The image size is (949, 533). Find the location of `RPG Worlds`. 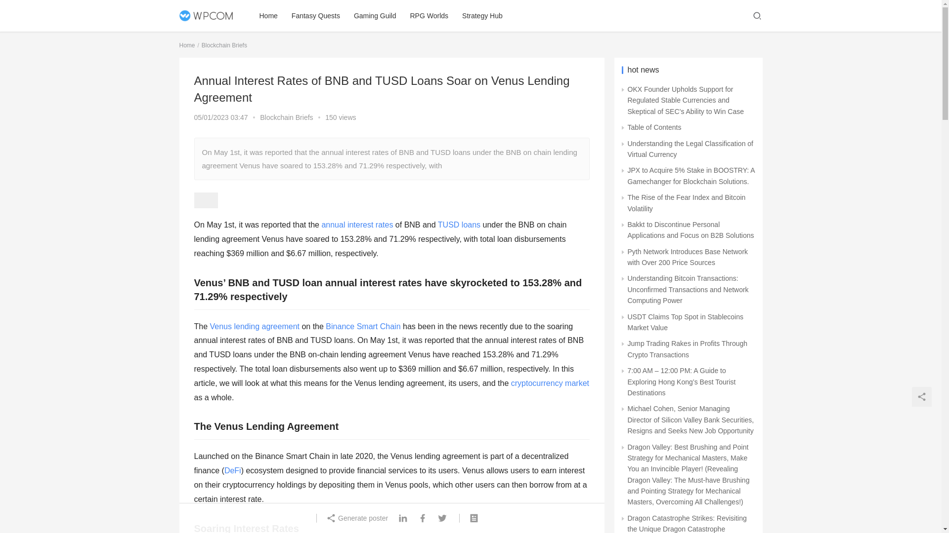

RPG Worlds is located at coordinates (429, 16).